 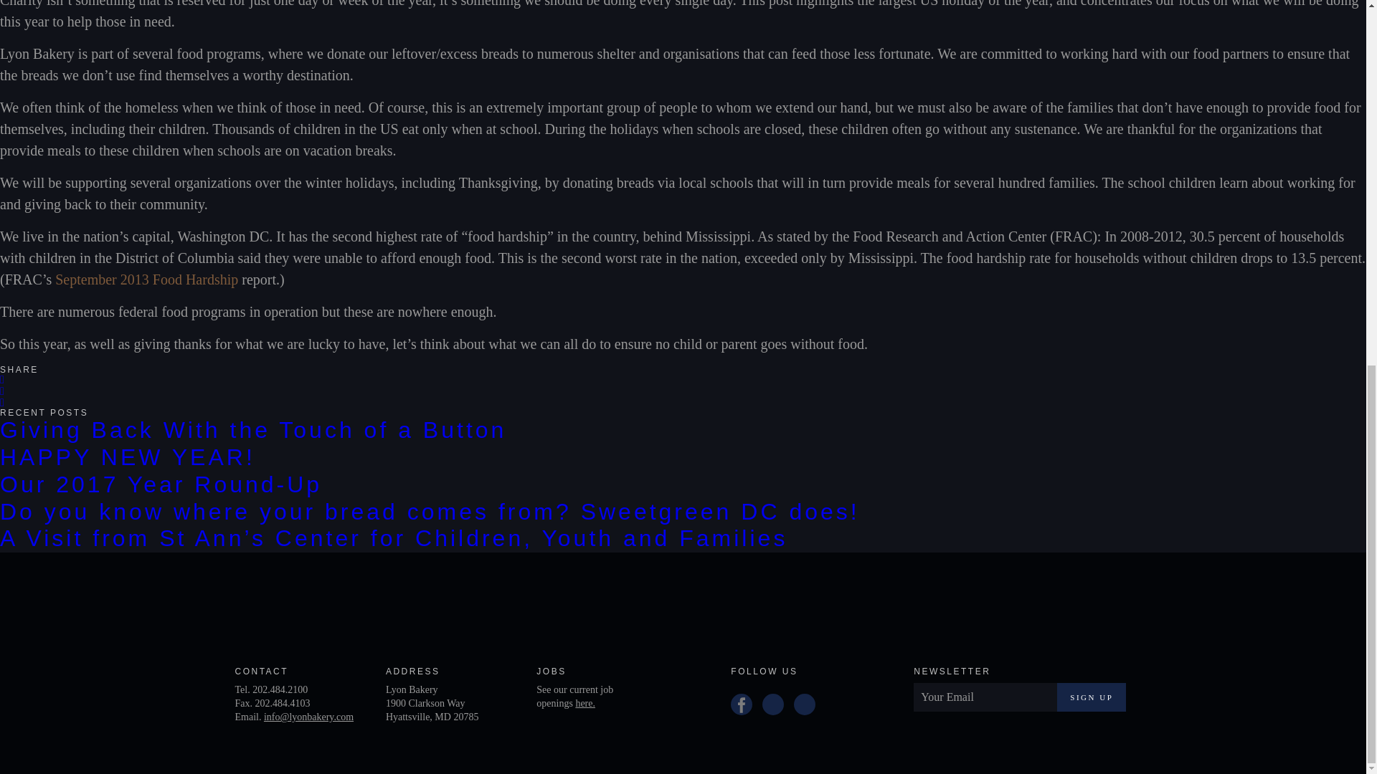 What do you see at coordinates (585, 704) in the screenshot?
I see `here.` at bounding box center [585, 704].